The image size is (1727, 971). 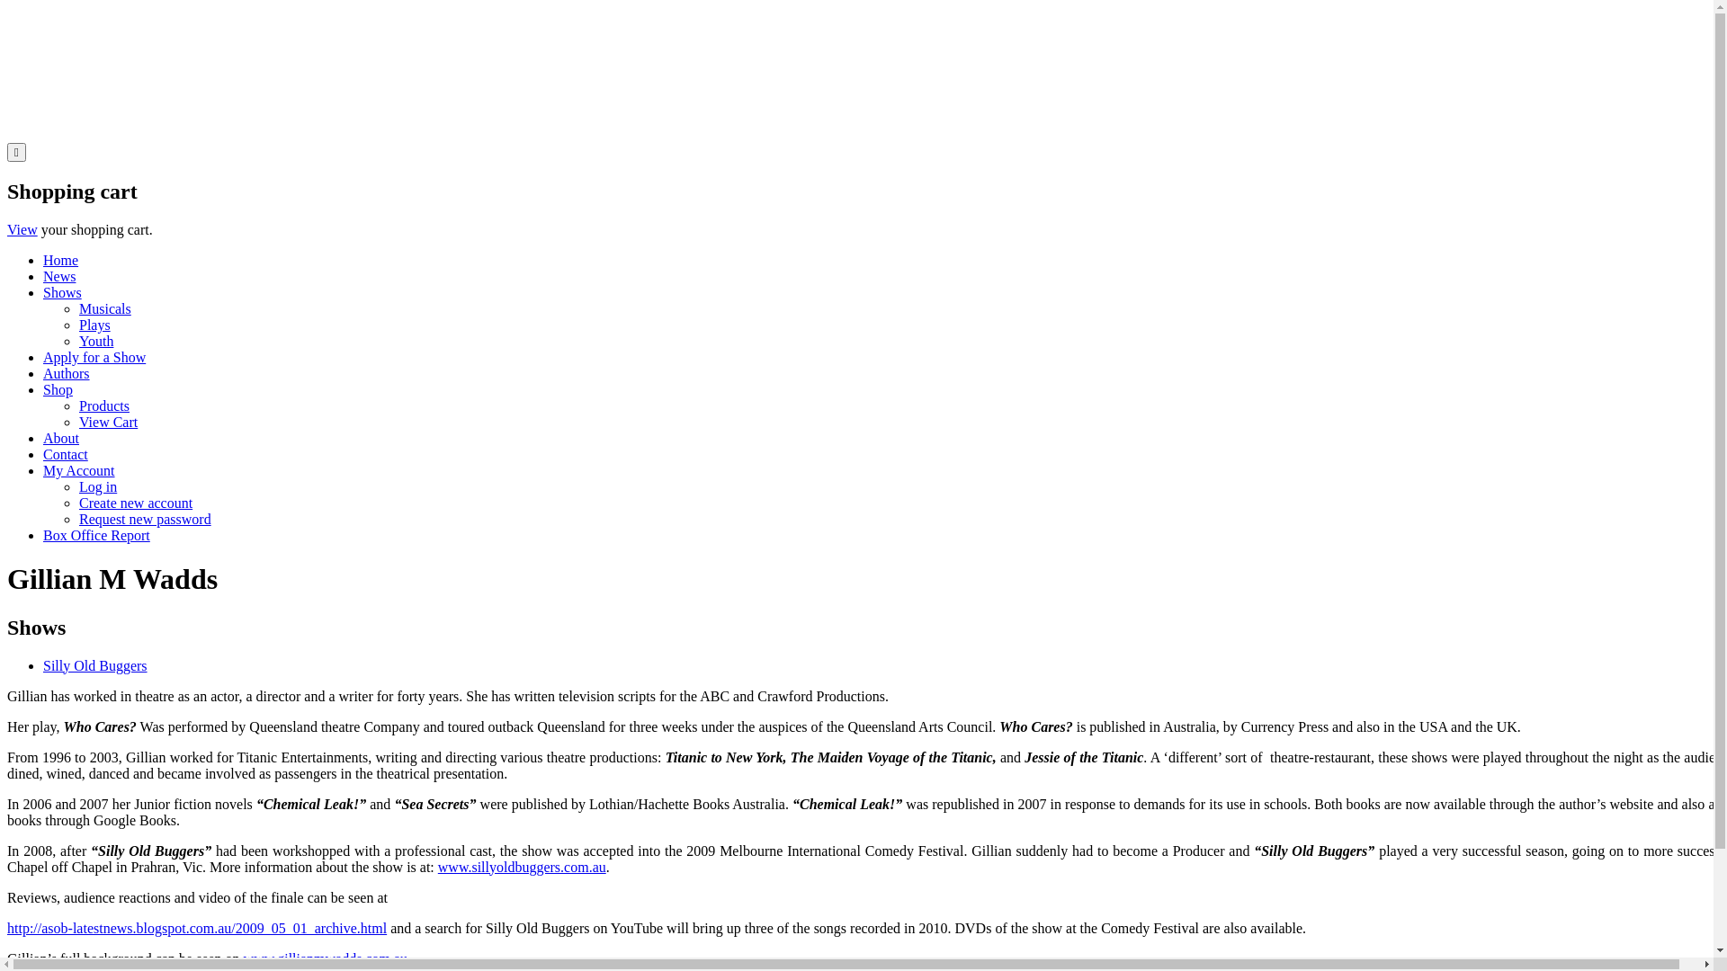 I want to click on www.gillianmwadds.com.au, so click(x=326, y=958).